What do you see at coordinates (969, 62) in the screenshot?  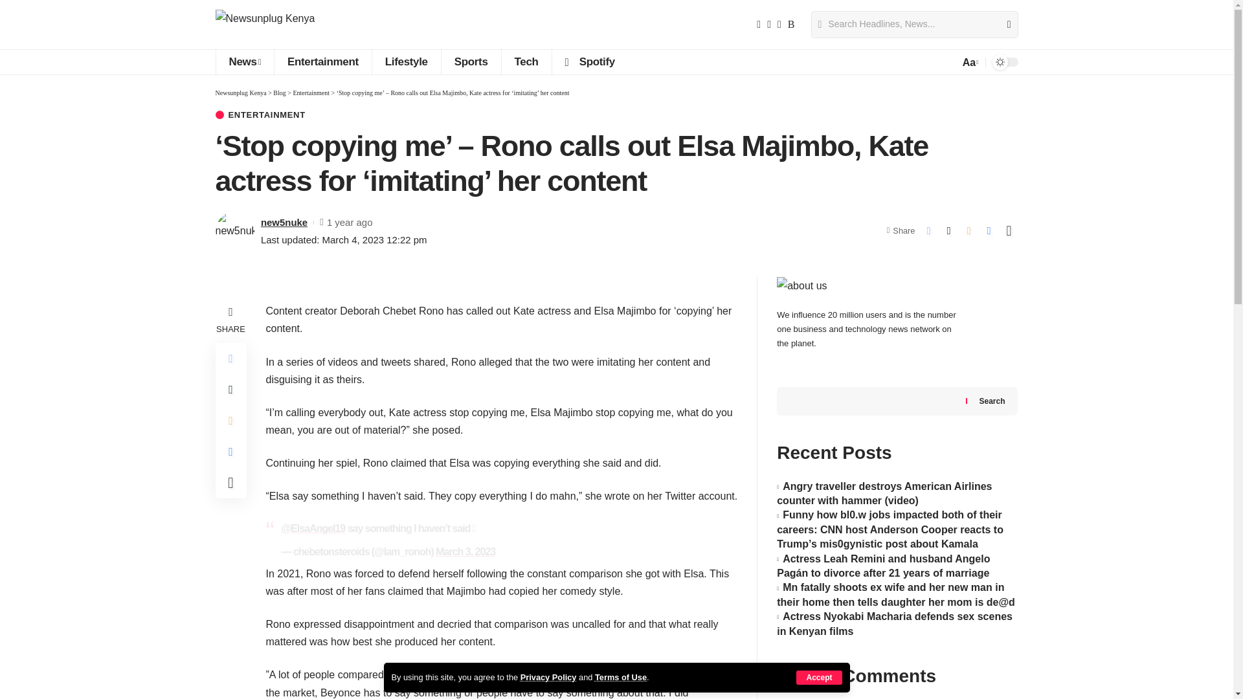 I see `Aa` at bounding box center [969, 62].